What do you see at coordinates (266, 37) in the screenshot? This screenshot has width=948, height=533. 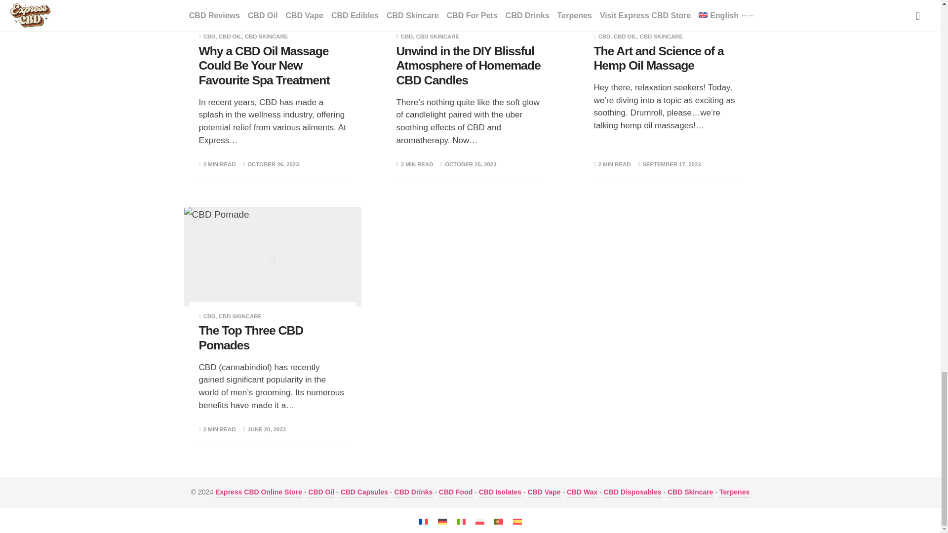 I see `CBD SKINCARE` at bounding box center [266, 37].